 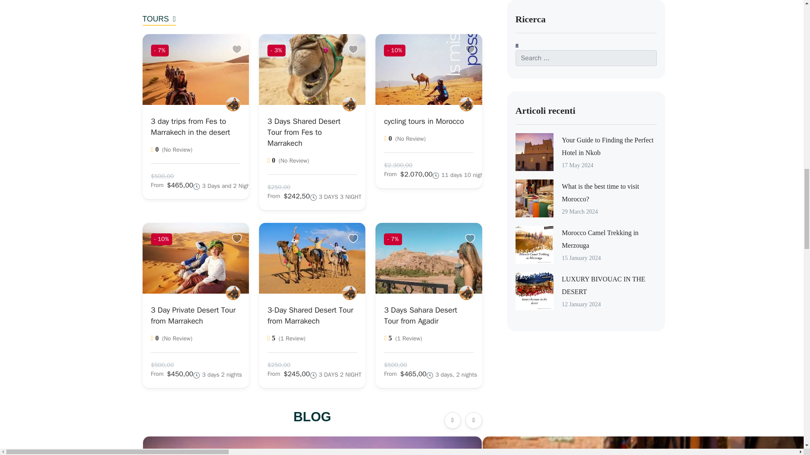 What do you see at coordinates (193, 315) in the screenshot?
I see `3 Day Private Desert Tour from Marrakech` at bounding box center [193, 315].